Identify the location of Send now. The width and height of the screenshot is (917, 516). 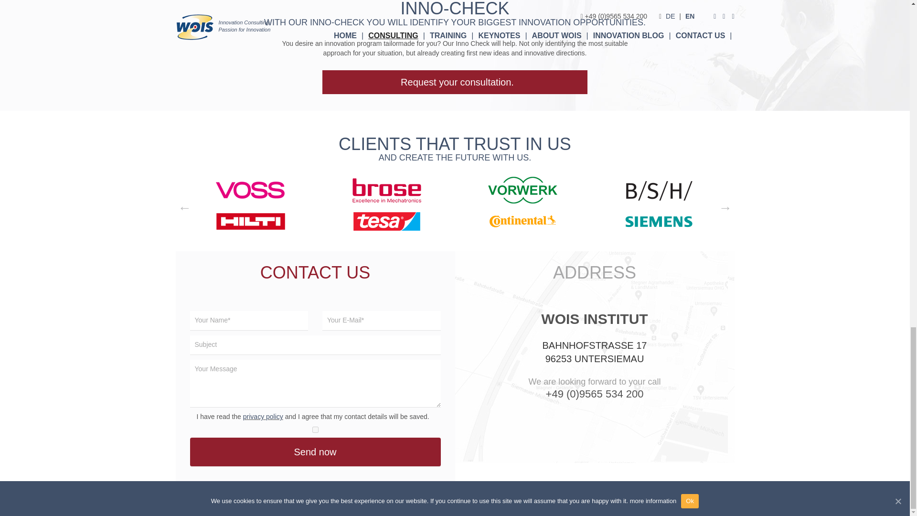
(315, 452).